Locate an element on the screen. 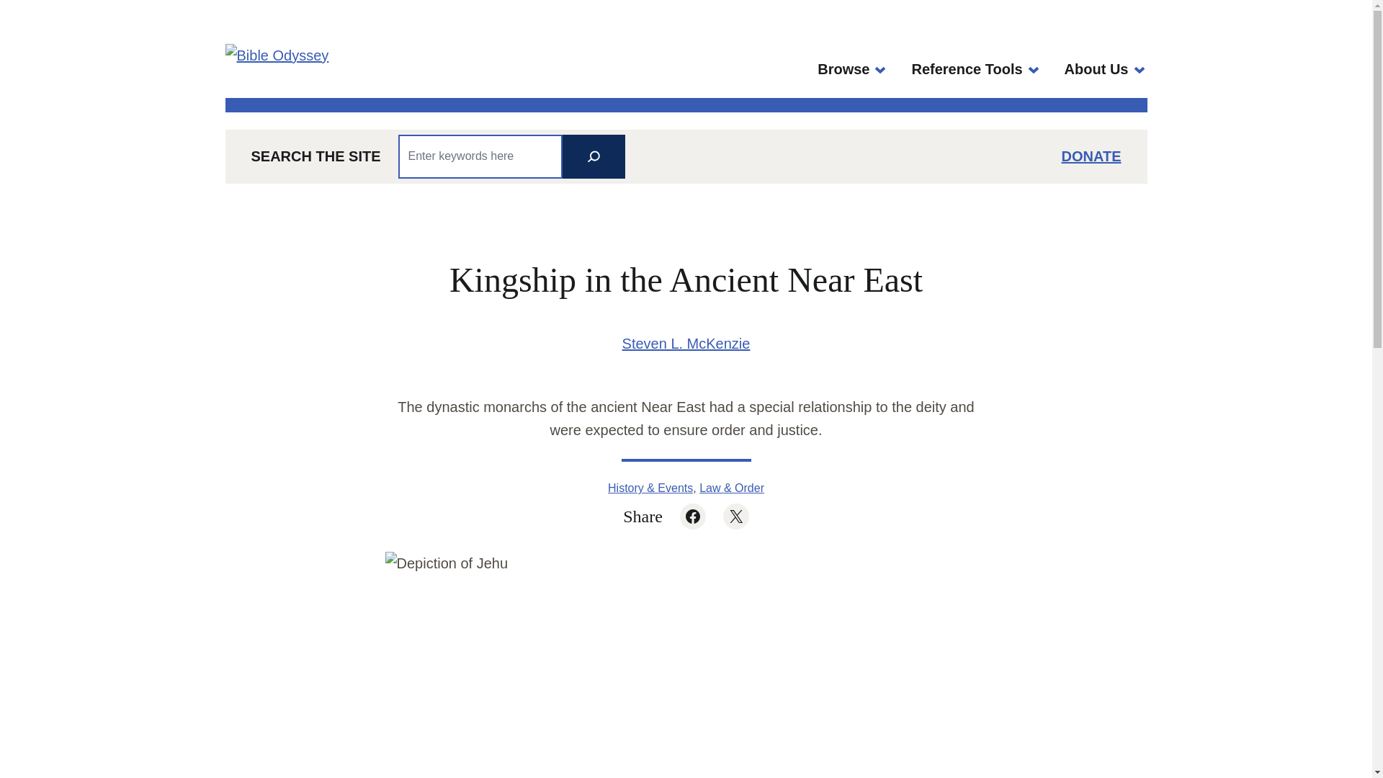 The height and width of the screenshot is (778, 1383).  - opens in a new window is located at coordinates (1092, 156).